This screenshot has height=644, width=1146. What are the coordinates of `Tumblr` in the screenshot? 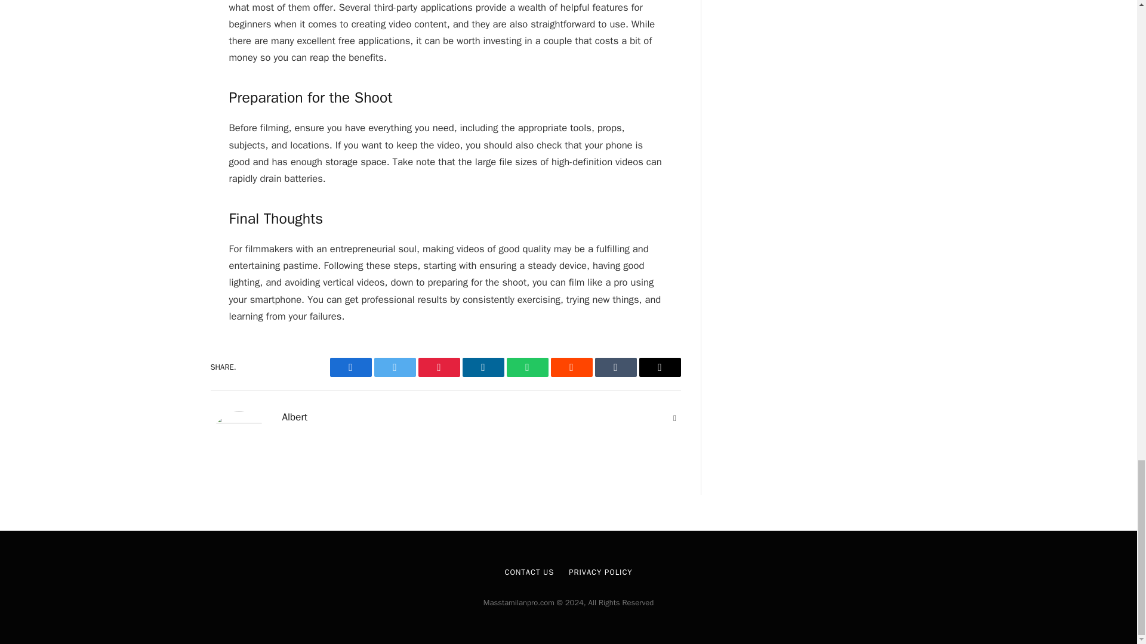 It's located at (615, 367).